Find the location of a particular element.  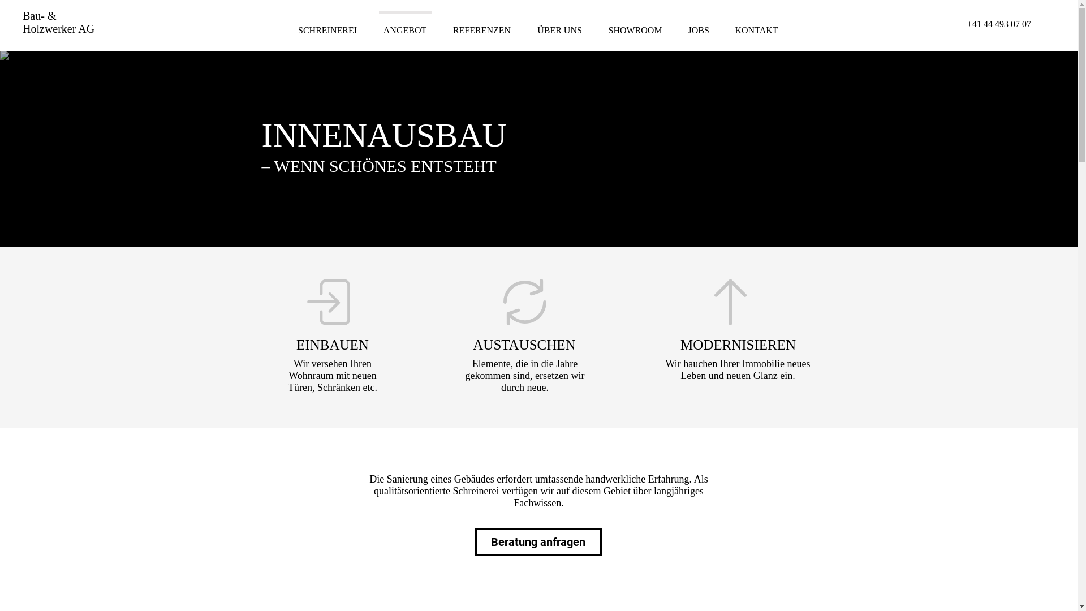

KONTAKT is located at coordinates (756, 25).